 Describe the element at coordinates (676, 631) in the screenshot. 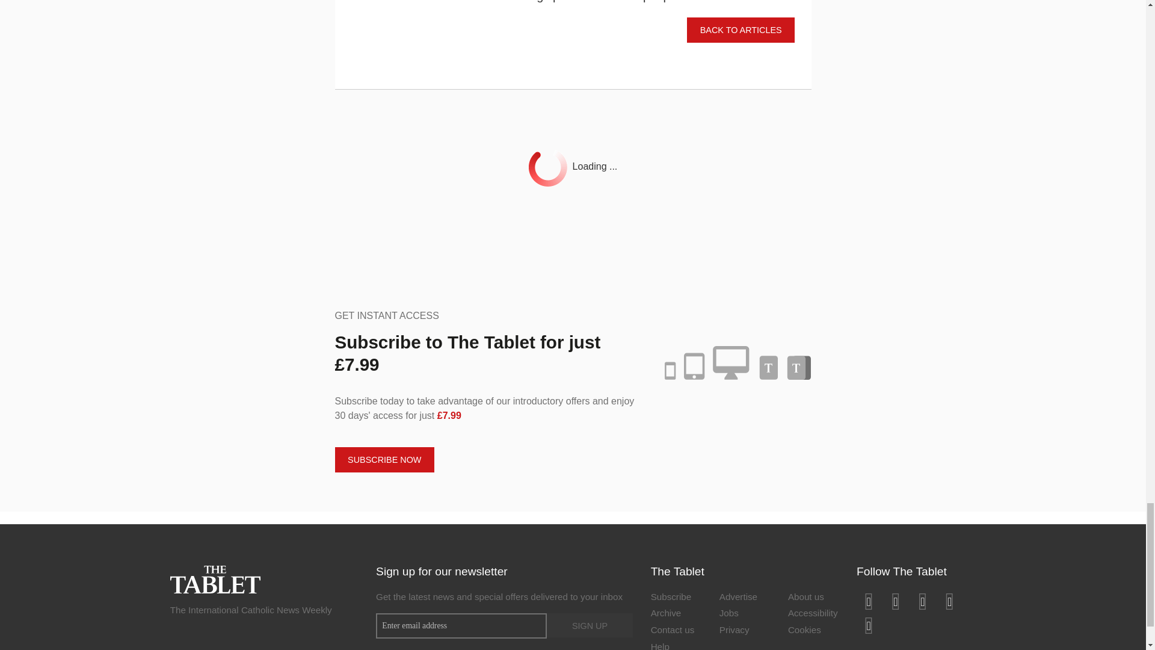

I see `Contact Us` at that location.